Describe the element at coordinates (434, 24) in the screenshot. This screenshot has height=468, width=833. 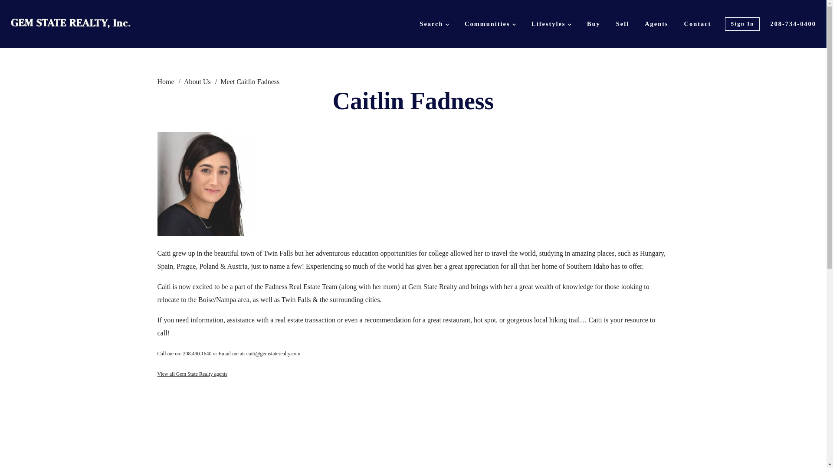
I see `Search Dropdown Arrow` at that location.